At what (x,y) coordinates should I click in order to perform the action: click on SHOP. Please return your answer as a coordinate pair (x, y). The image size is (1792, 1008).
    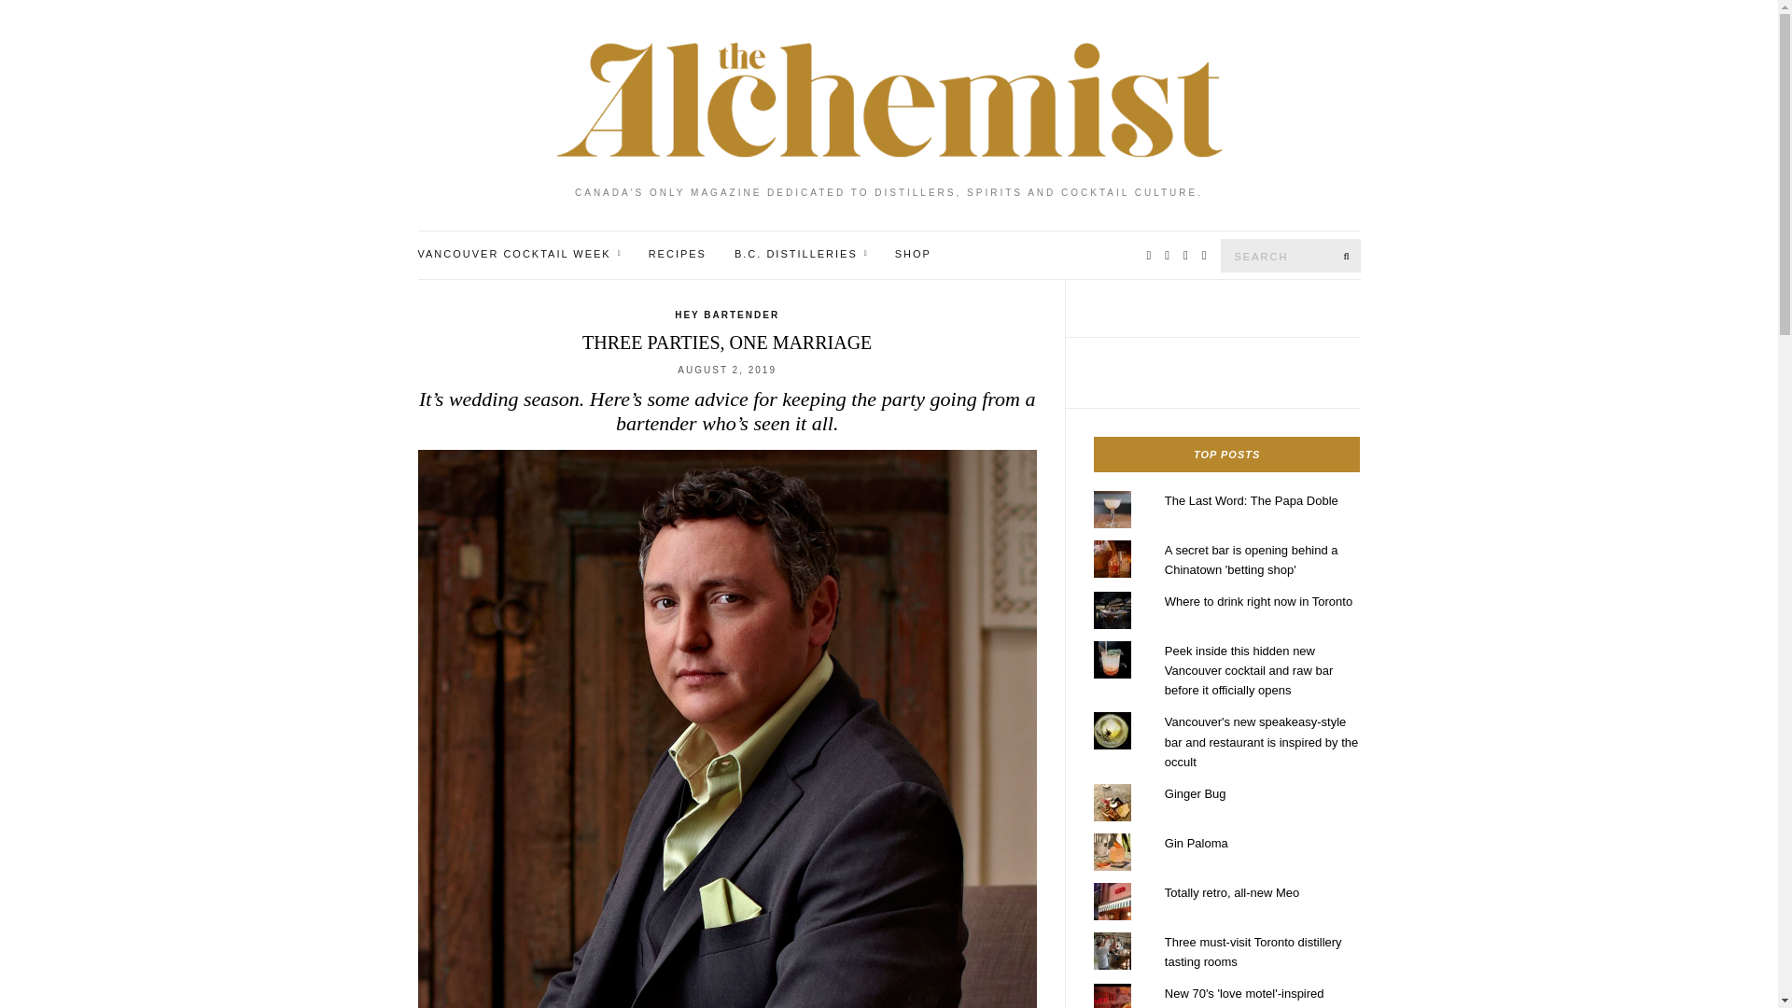
    Looking at the image, I should click on (913, 254).